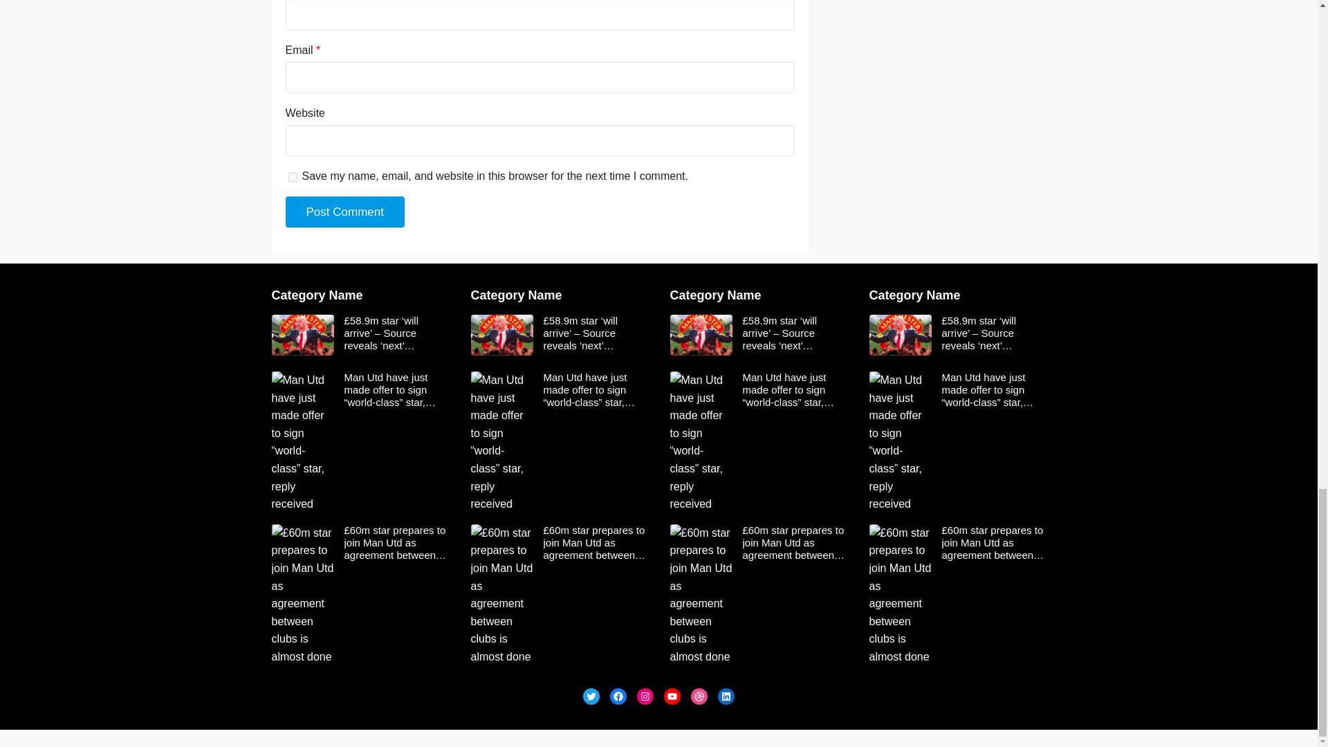  Describe the element at coordinates (914, 295) in the screenshot. I see `Category Name` at that location.